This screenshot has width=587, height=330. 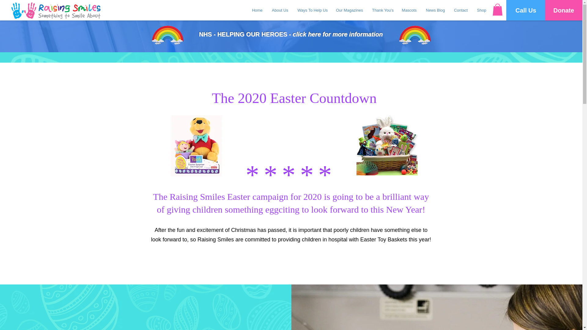 What do you see at coordinates (382, 10) in the screenshot?
I see `Thank You's` at bounding box center [382, 10].